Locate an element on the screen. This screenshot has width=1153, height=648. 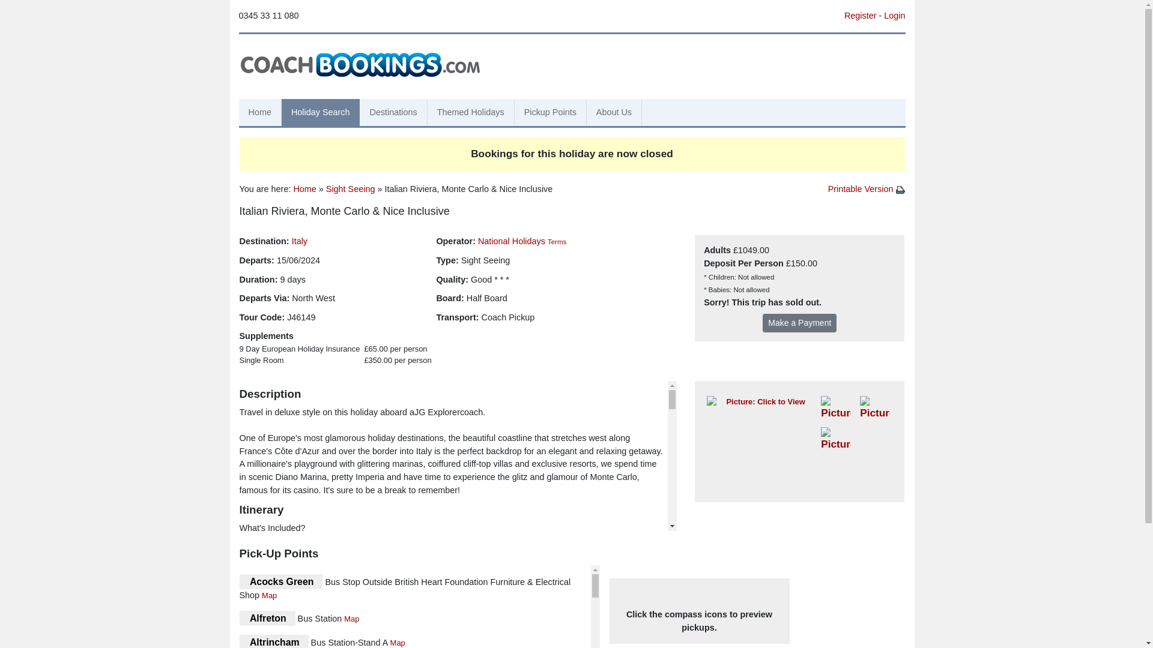
Map is located at coordinates (357, 619).